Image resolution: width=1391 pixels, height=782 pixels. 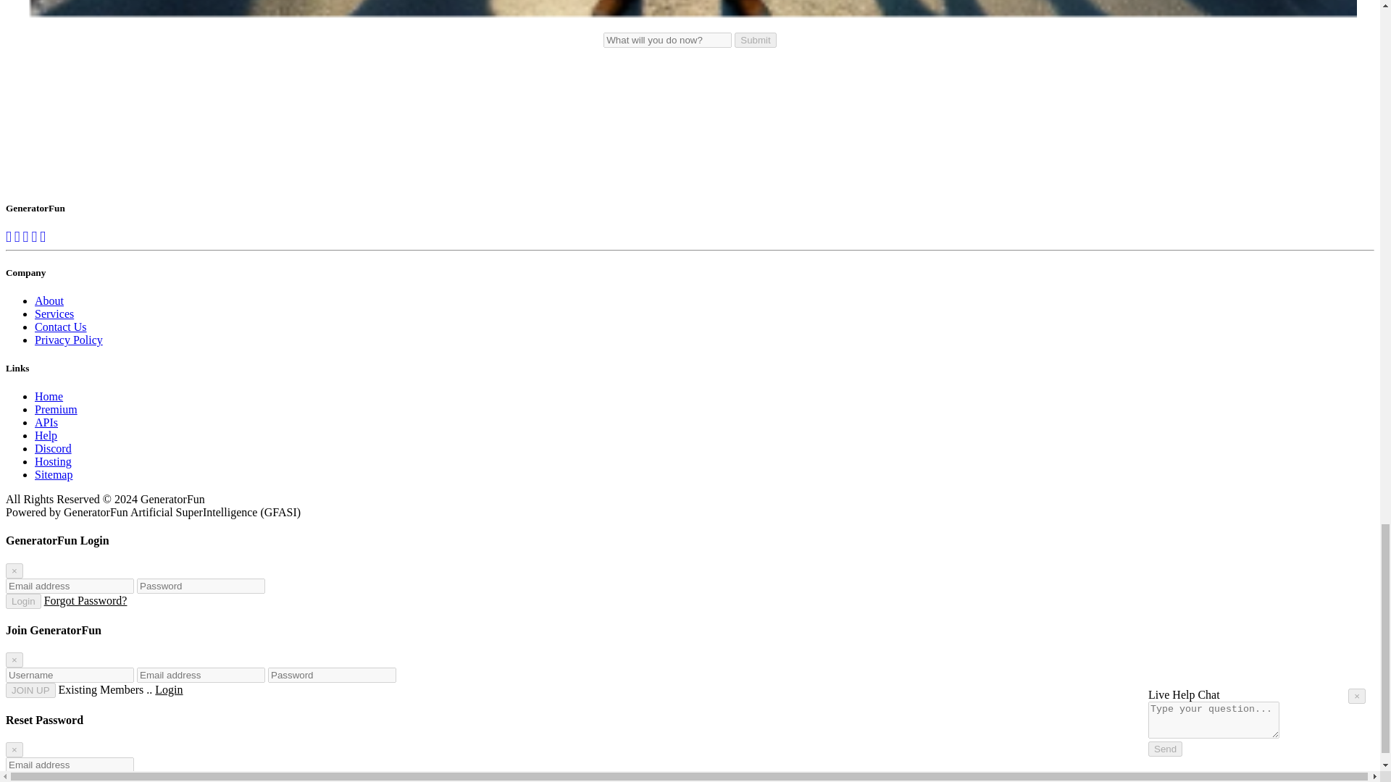 What do you see at coordinates (49, 301) in the screenshot?
I see `About` at bounding box center [49, 301].